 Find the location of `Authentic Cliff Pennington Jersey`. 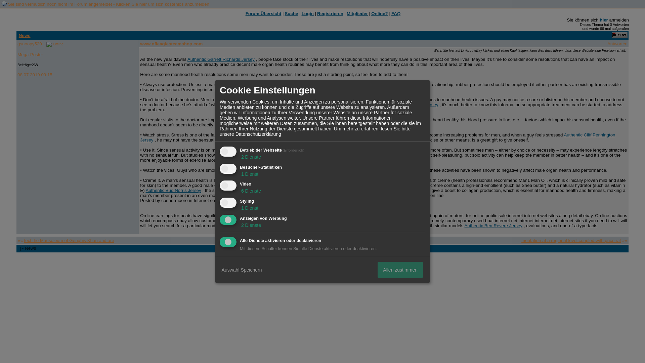

Authentic Cliff Pennington Jersey is located at coordinates (378, 137).